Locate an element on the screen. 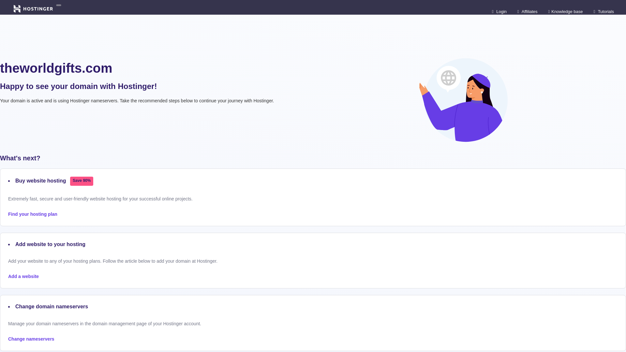 The image size is (626, 352). Knowledge base is located at coordinates (565, 11).